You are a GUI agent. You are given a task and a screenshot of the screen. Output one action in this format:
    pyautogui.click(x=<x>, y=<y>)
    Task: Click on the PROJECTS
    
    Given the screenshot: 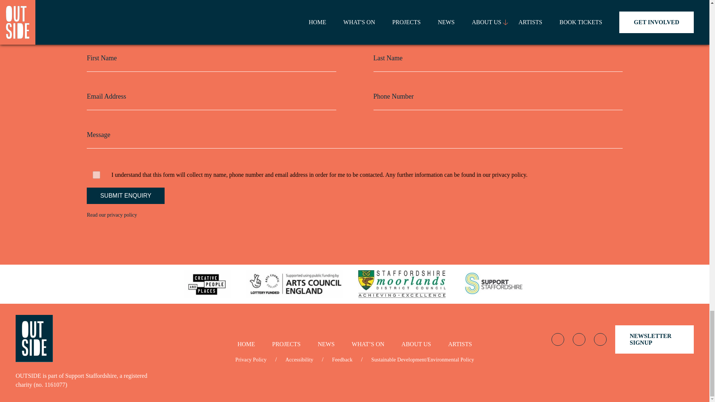 What is the action you would take?
    pyautogui.click(x=286, y=344)
    